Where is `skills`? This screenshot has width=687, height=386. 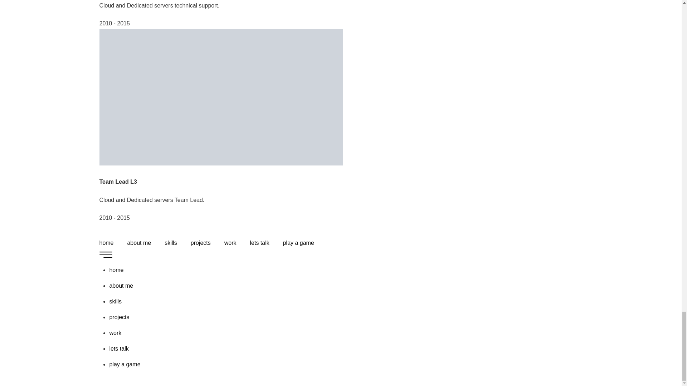 skills is located at coordinates (115, 301).